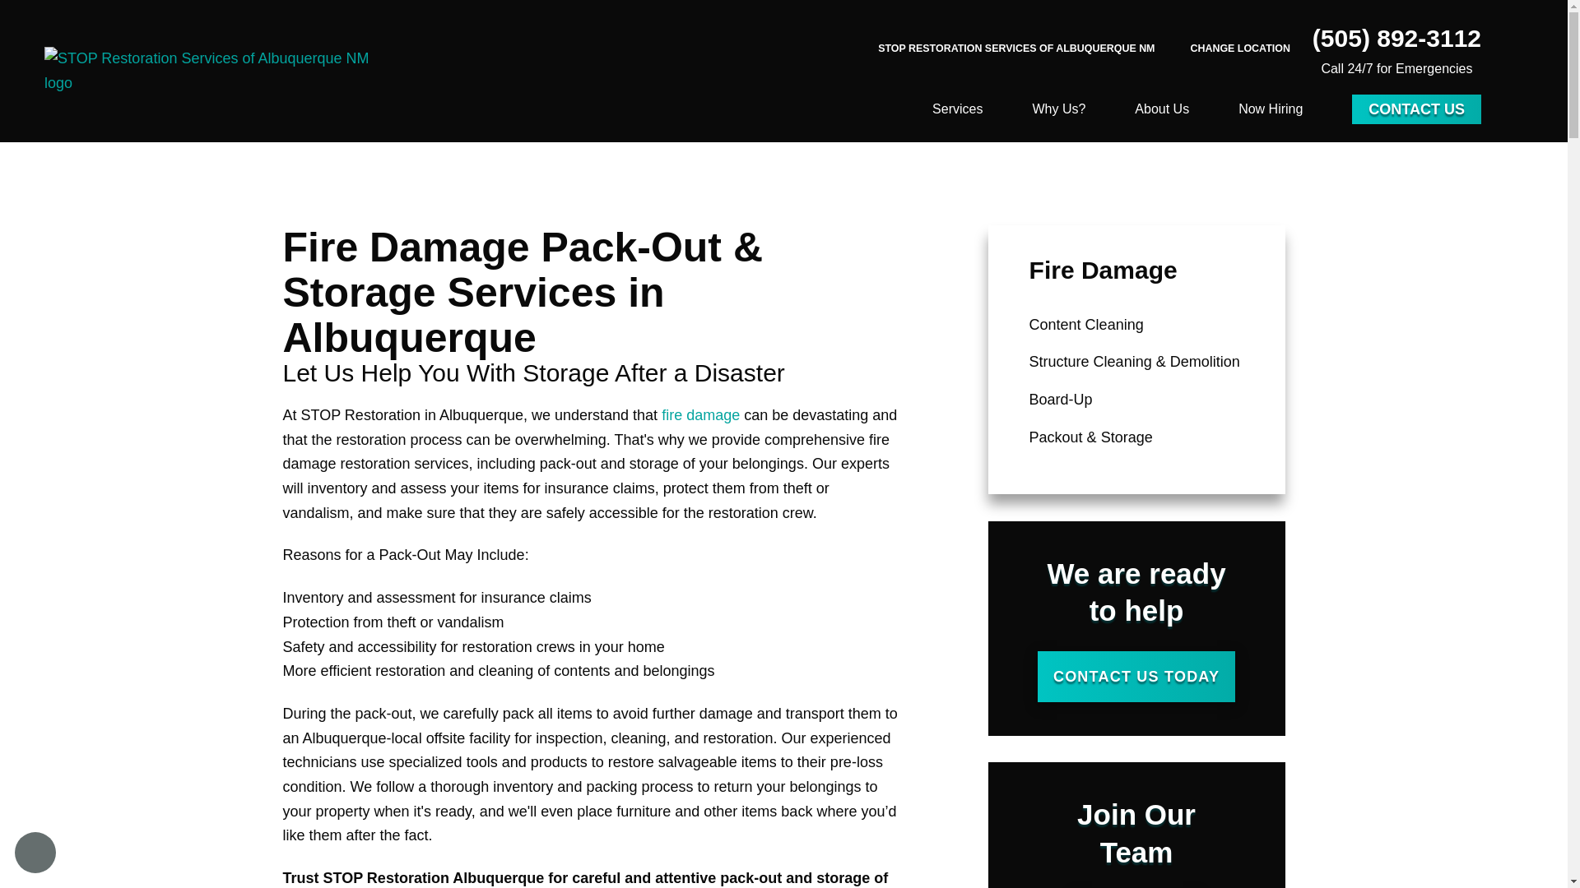 This screenshot has height=888, width=1580. Describe the element at coordinates (957, 109) in the screenshot. I see `Services` at that location.